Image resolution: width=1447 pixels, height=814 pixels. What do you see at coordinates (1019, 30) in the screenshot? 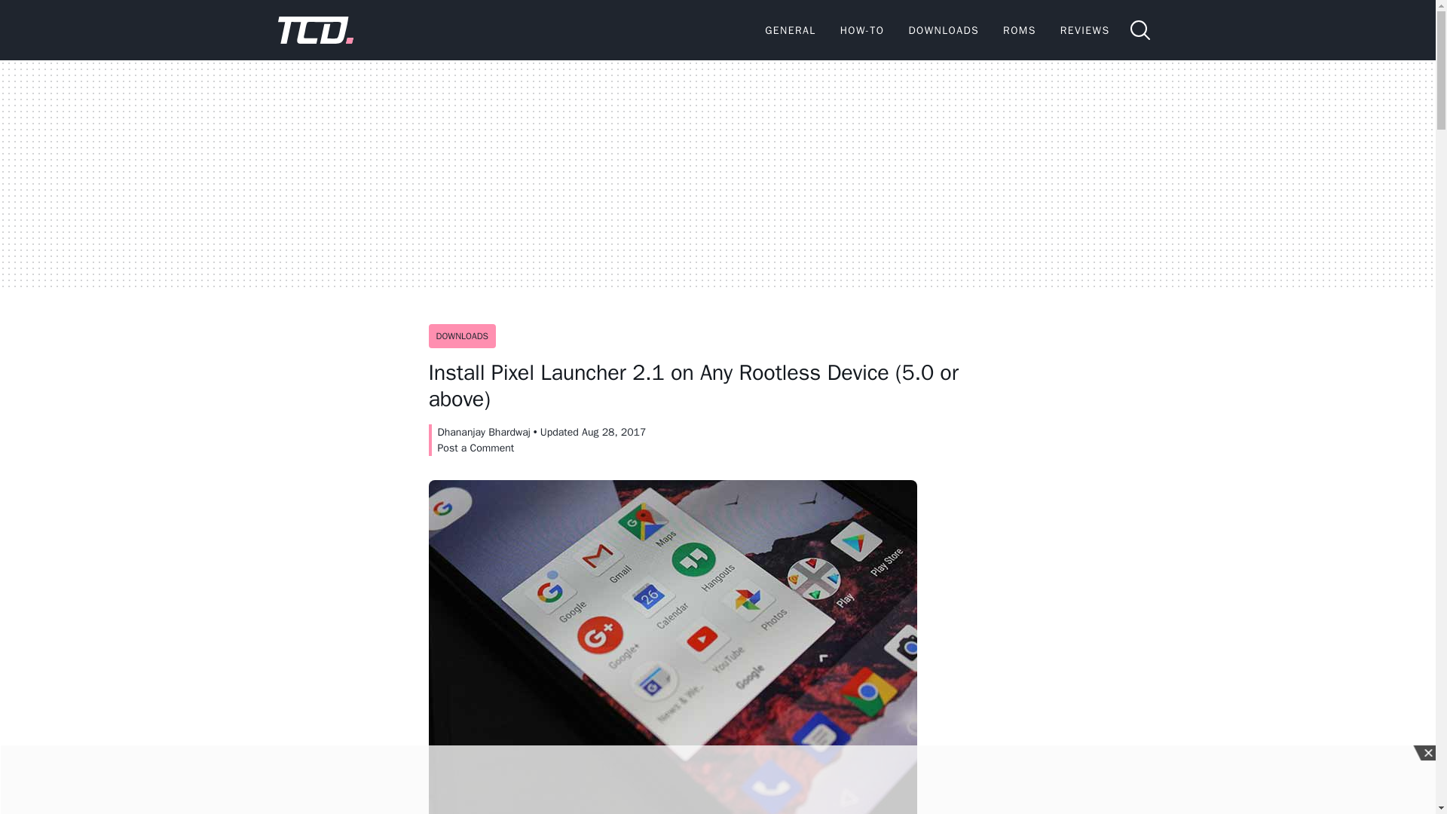
I see `ROMS` at bounding box center [1019, 30].